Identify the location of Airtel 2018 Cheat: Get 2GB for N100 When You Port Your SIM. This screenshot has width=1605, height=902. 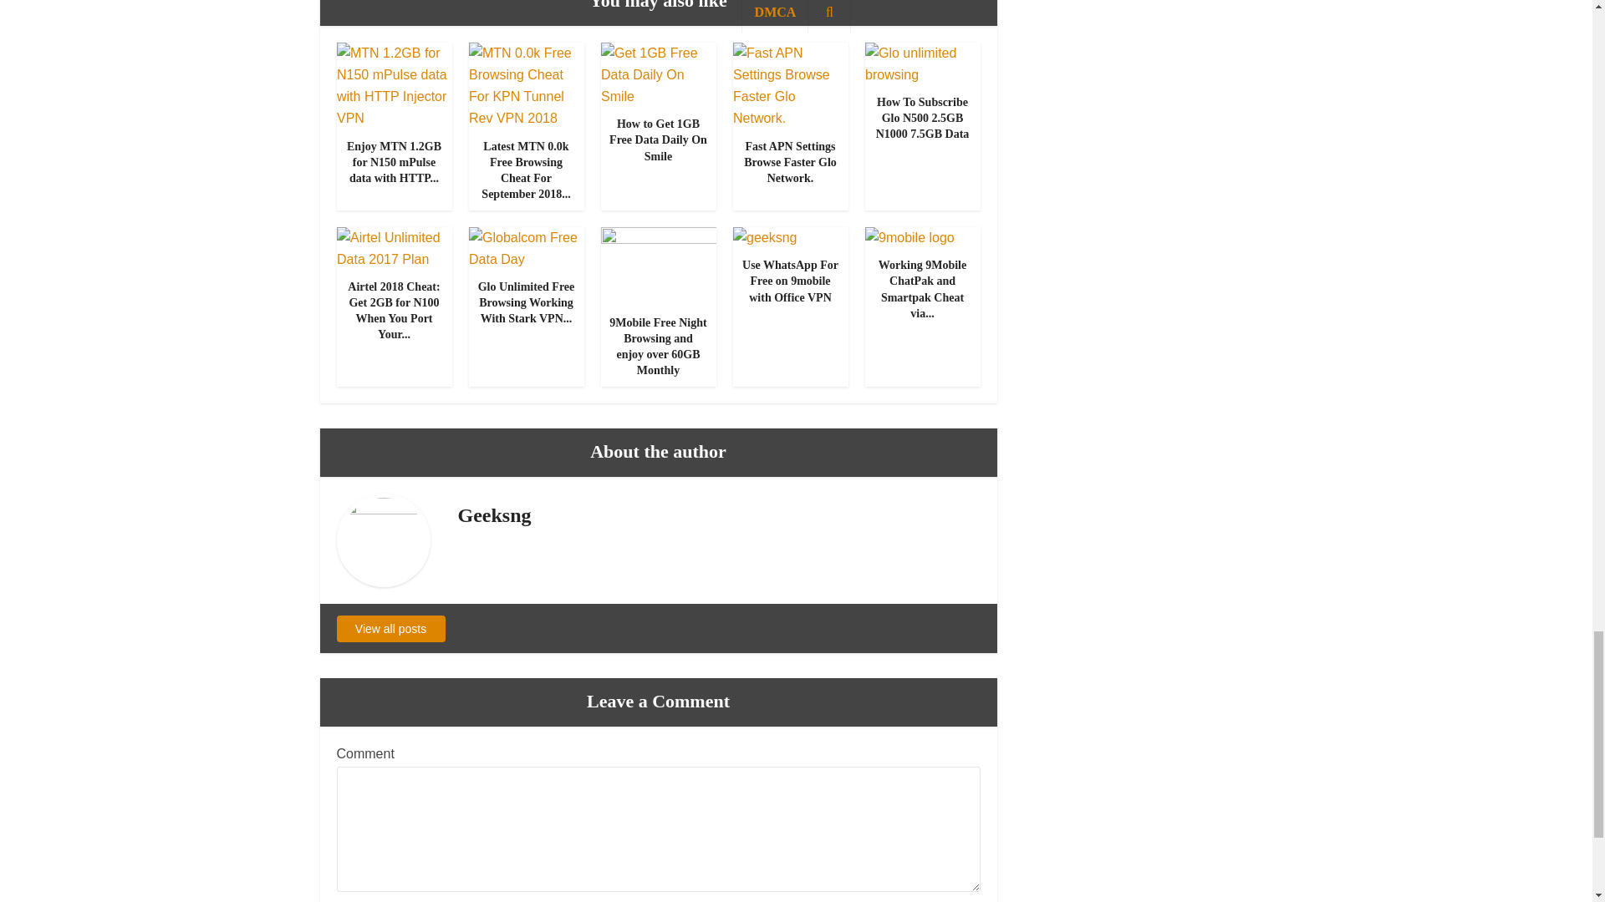
(393, 247).